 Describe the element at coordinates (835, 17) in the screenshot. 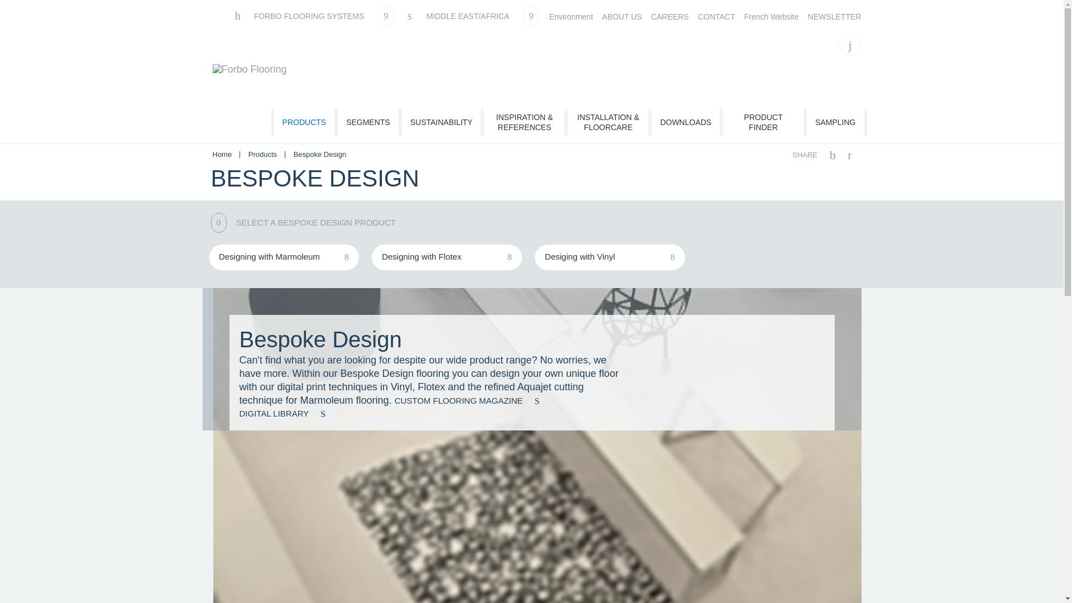

I see `NEWSLETTER` at that location.